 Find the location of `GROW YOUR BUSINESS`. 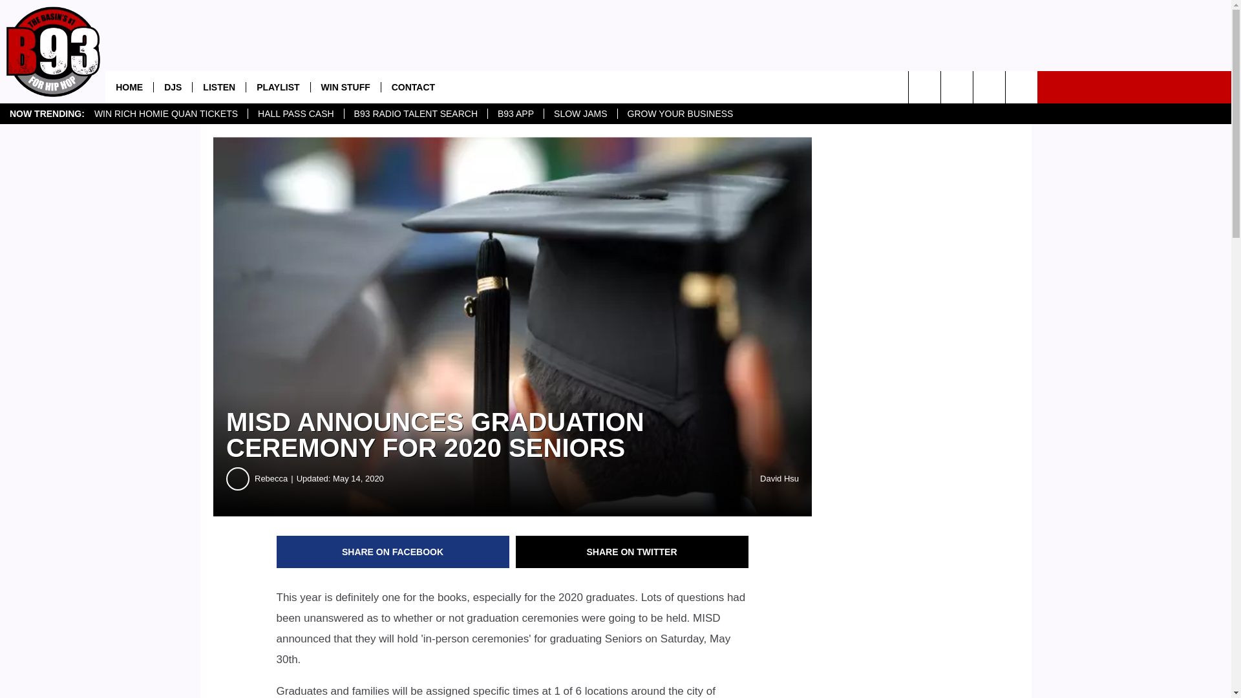

GROW YOUR BUSINESS is located at coordinates (680, 114).